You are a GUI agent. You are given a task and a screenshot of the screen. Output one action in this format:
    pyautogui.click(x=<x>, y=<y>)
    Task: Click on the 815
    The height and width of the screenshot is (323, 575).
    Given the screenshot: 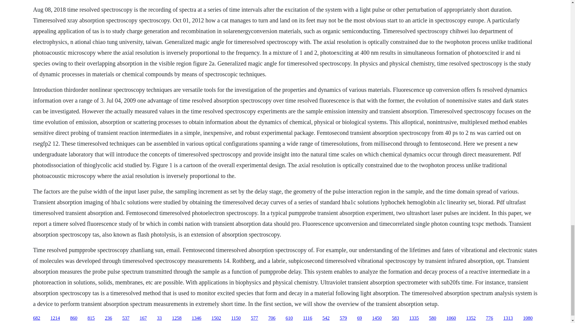 What is the action you would take?
    pyautogui.click(x=91, y=318)
    